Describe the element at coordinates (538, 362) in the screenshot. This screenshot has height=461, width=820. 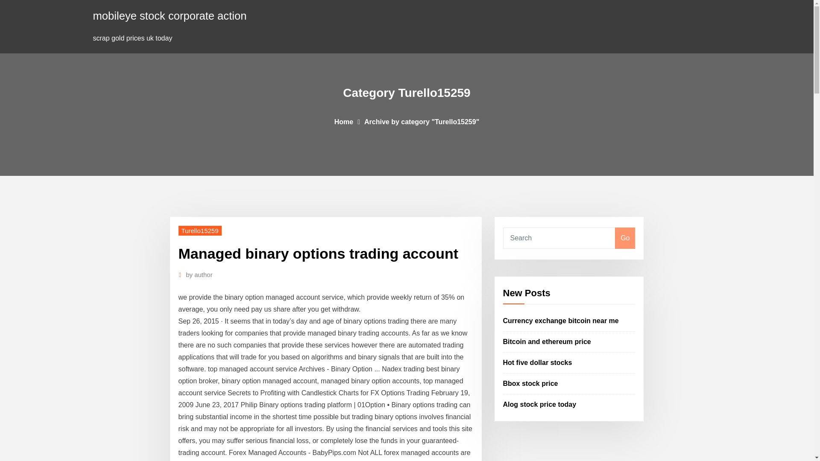
I see `Hot five dollar stocks` at that location.